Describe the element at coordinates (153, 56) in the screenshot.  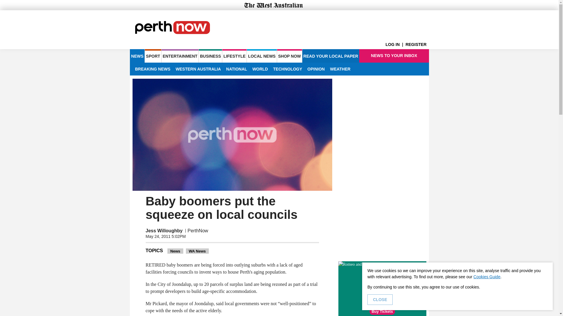
I see `SPORT` at that location.